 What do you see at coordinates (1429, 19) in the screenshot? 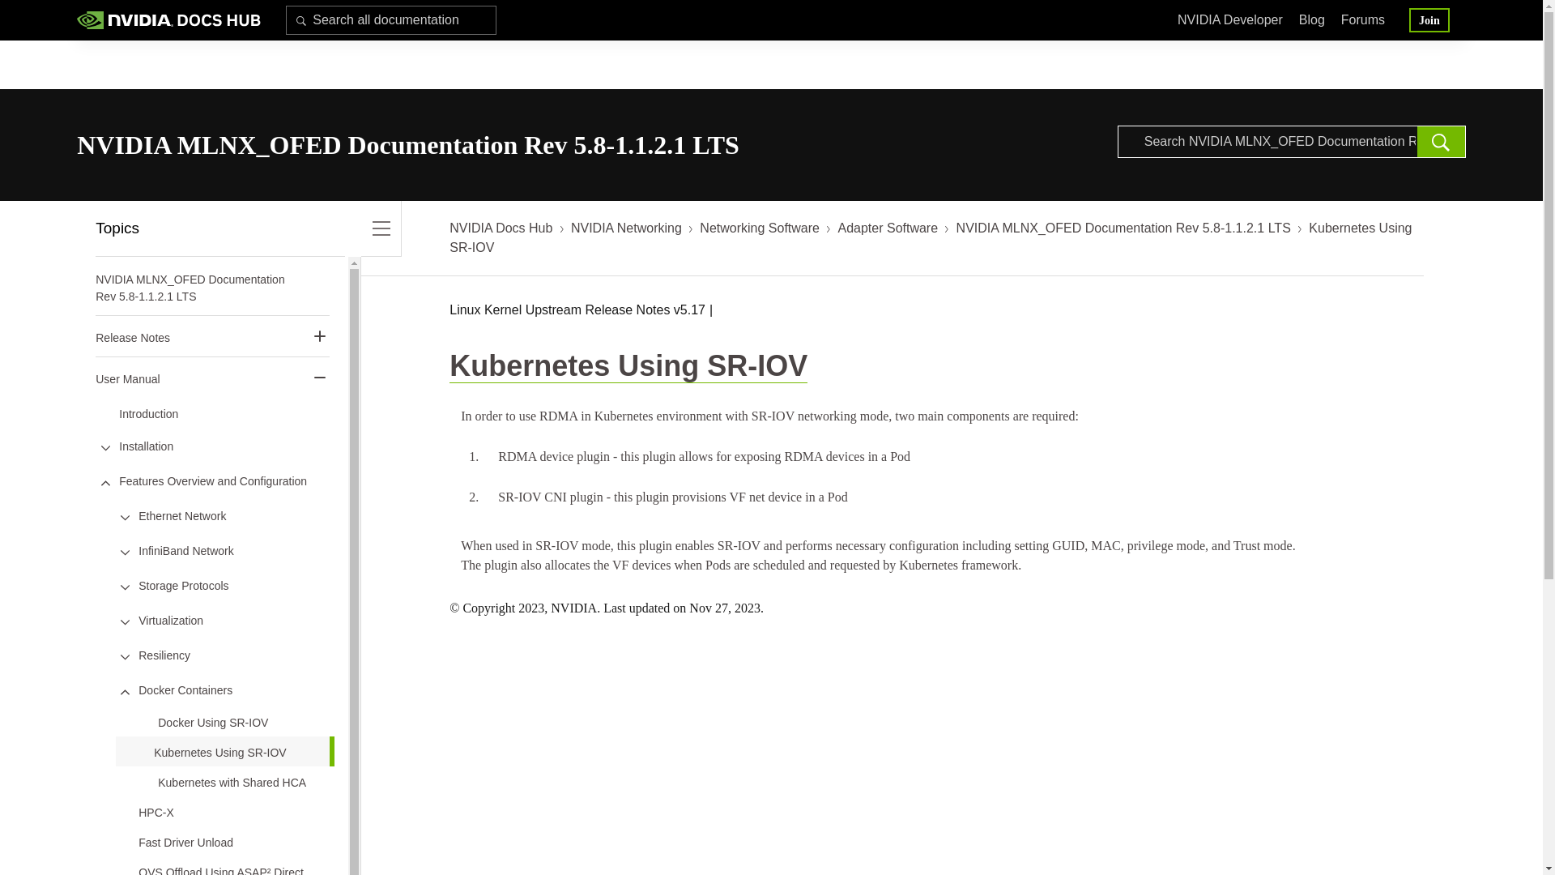
I see `Join` at bounding box center [1429, 19].